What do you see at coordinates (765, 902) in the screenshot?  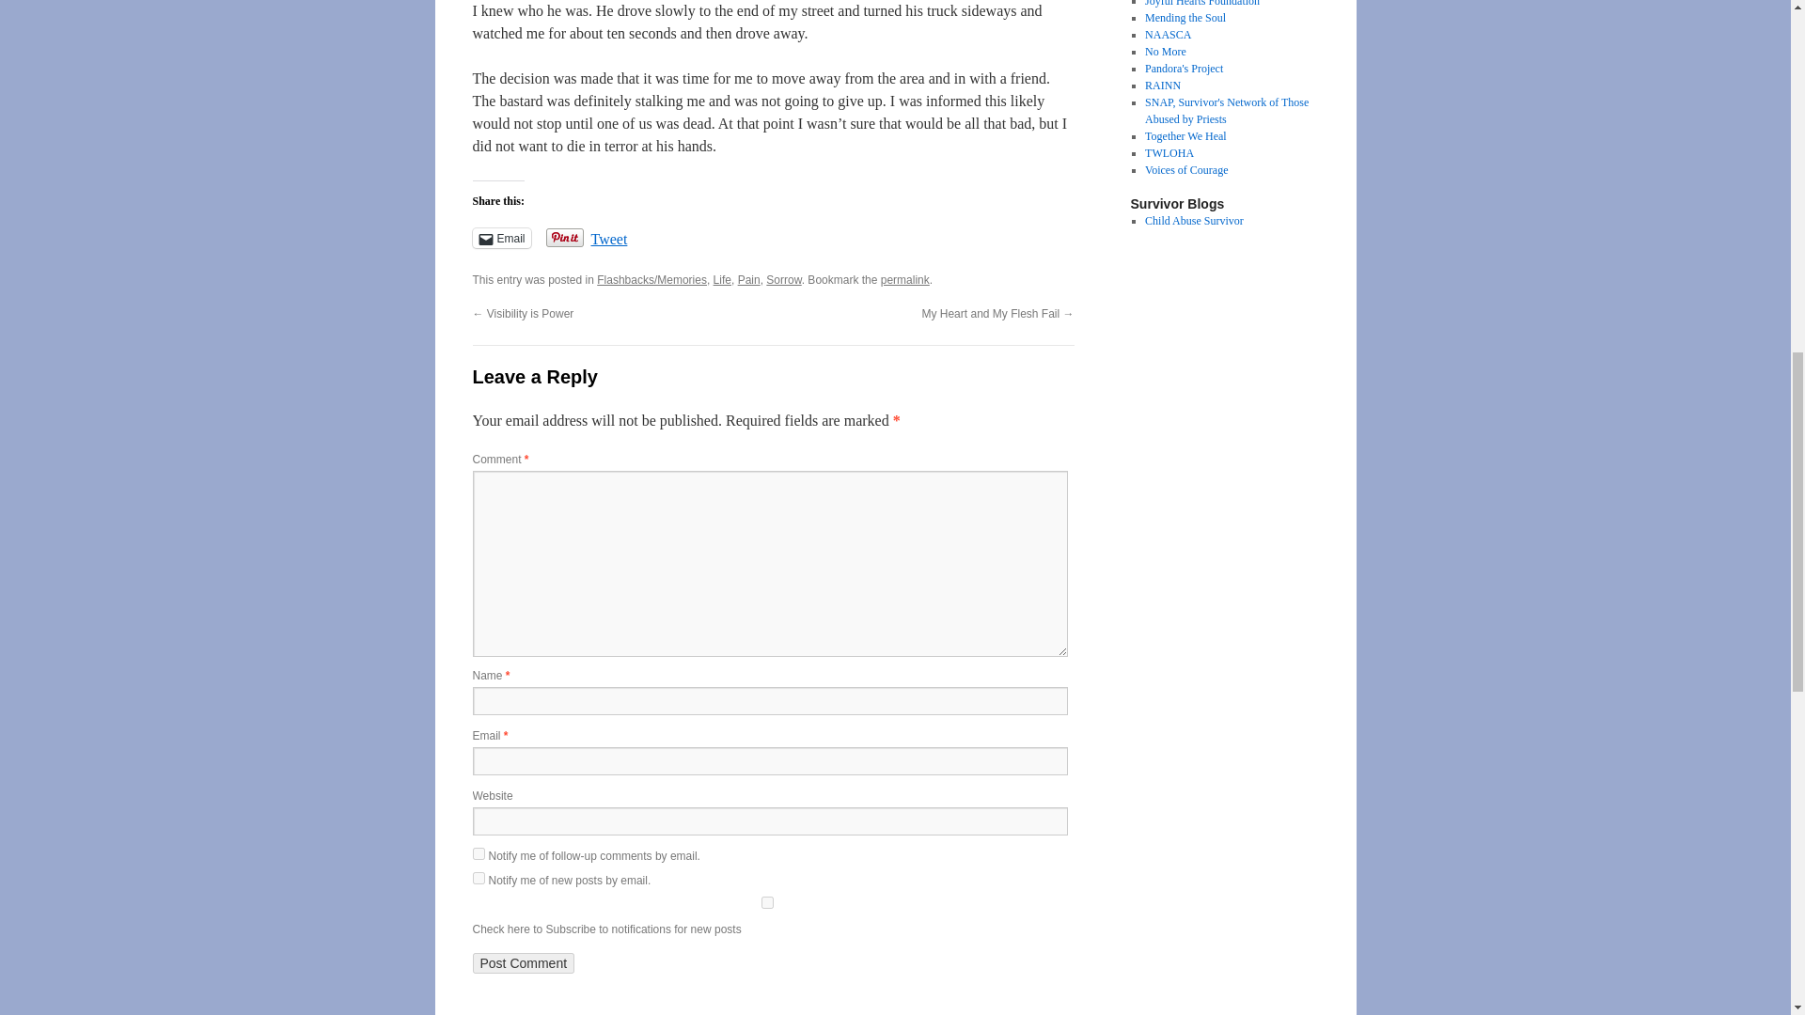 I see `1` at bounding box center [765, 902].